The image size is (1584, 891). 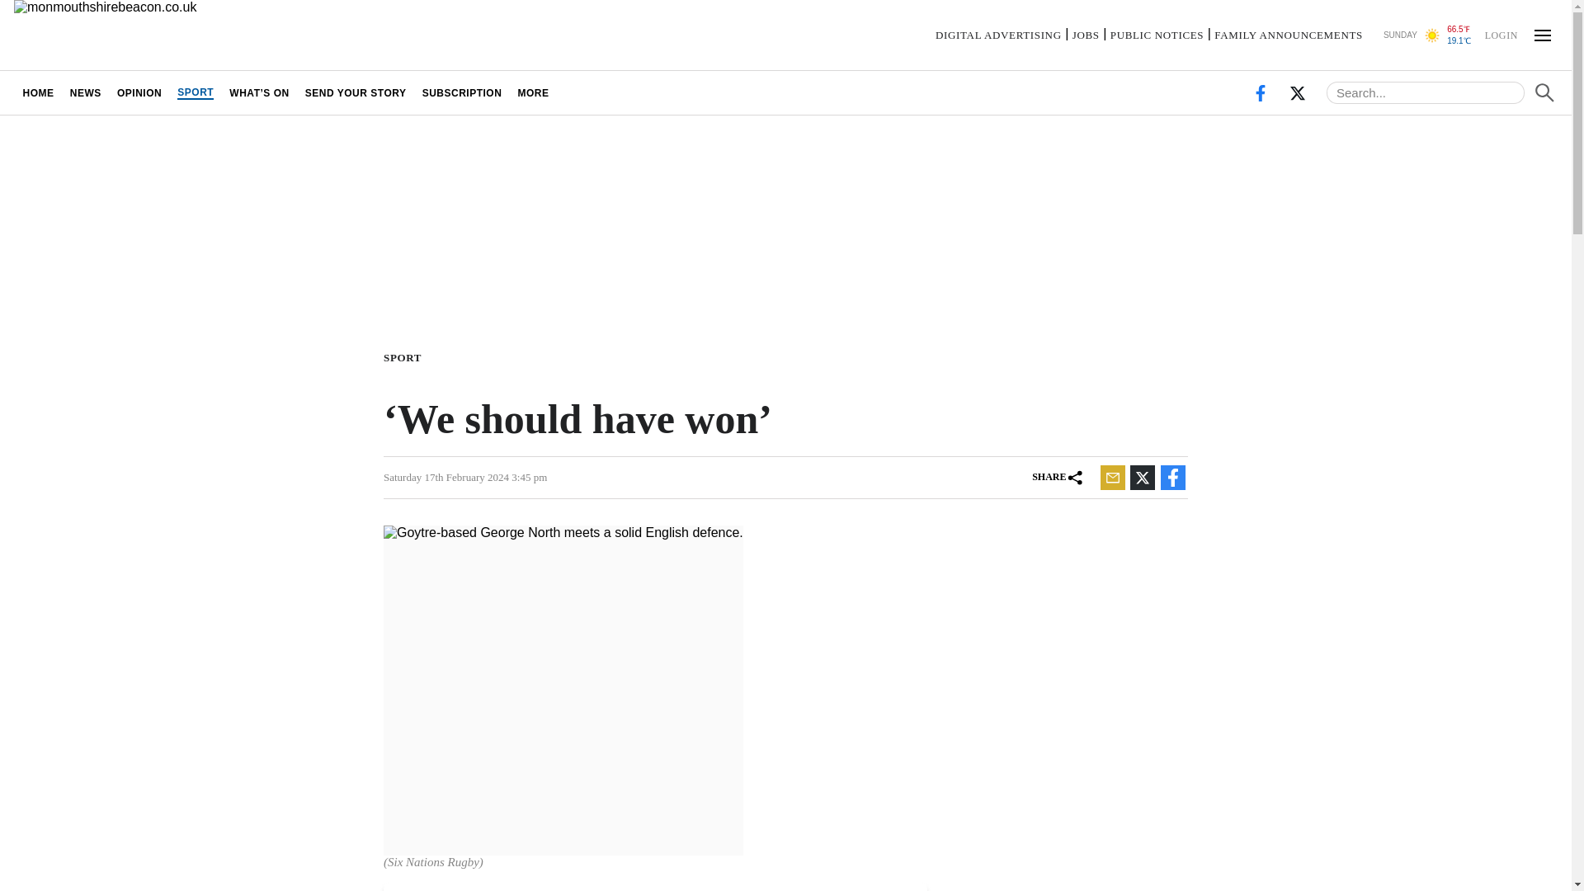 I want to click on SUBSCRIPTION, so click(x=462, y=92).